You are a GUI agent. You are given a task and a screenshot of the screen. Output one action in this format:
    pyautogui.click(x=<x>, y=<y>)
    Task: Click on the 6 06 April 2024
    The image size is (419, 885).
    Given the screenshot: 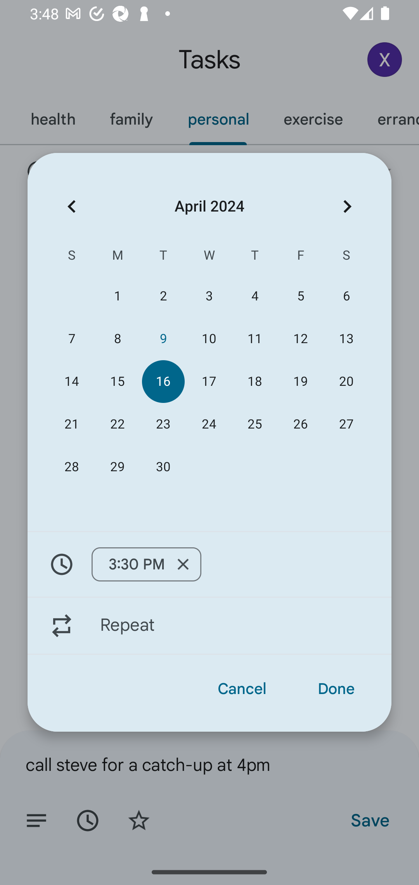 What is the action you would take?
    pyautogui.click(x=346, y=297)
    